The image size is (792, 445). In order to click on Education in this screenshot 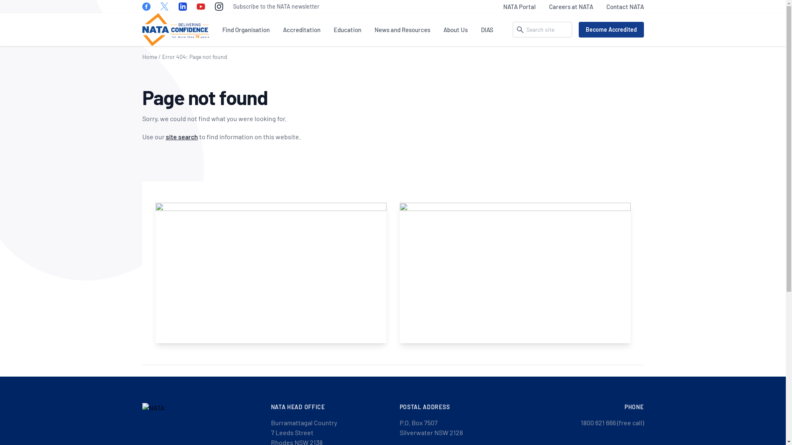, I will do `click(347, 30)`.